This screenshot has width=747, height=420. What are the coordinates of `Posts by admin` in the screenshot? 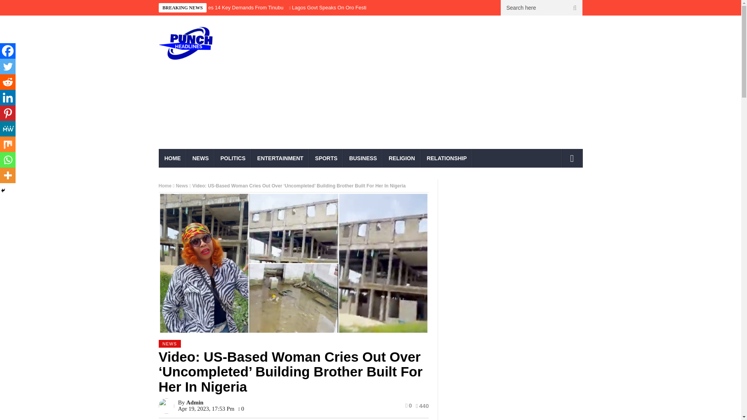 It's located at (195, 402).